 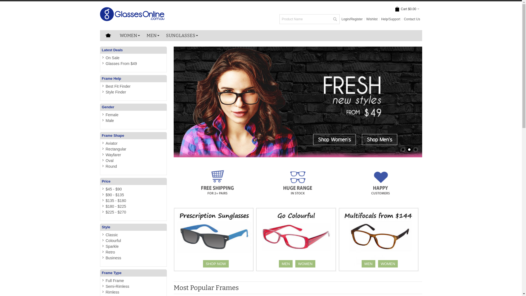 I want to click on $225 - $270, so click(x=116, y=212).